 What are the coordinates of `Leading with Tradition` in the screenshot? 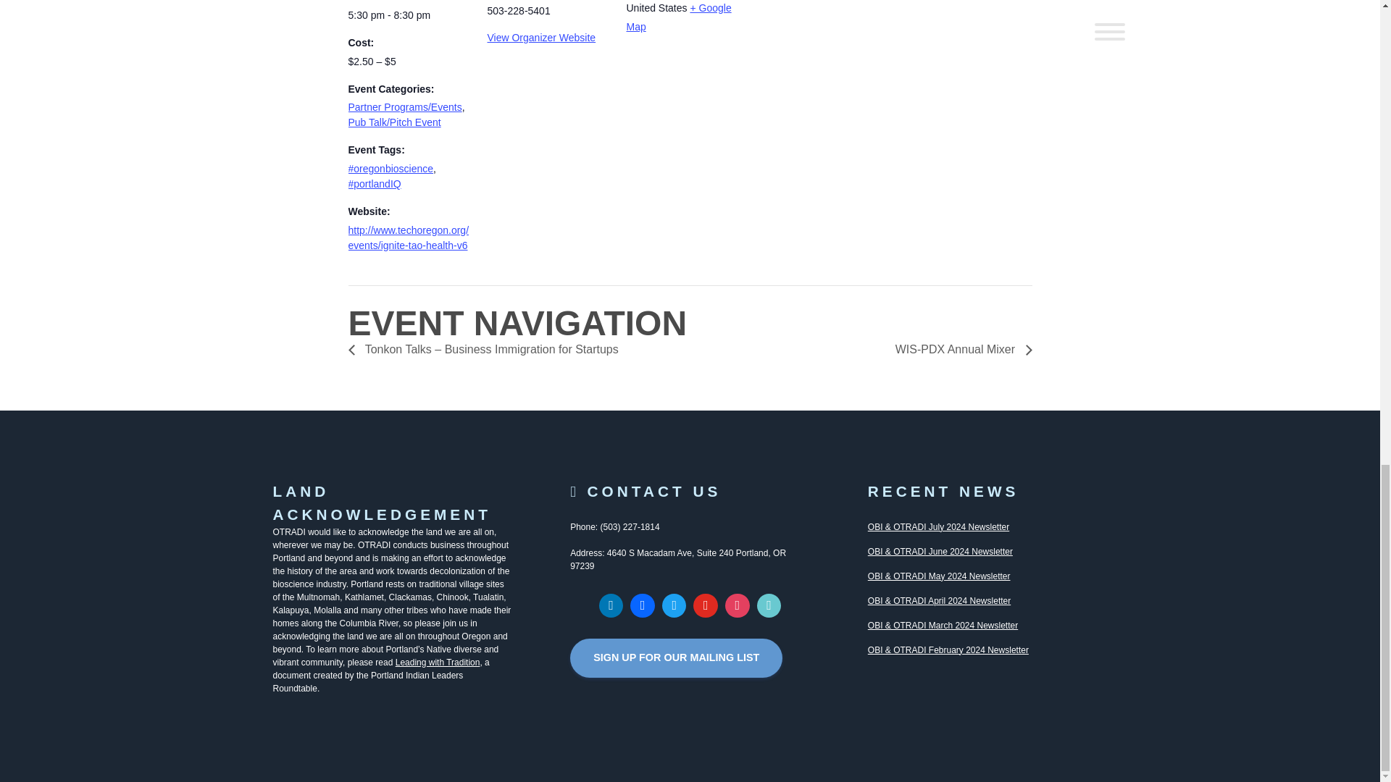 It's located at (438, 663).